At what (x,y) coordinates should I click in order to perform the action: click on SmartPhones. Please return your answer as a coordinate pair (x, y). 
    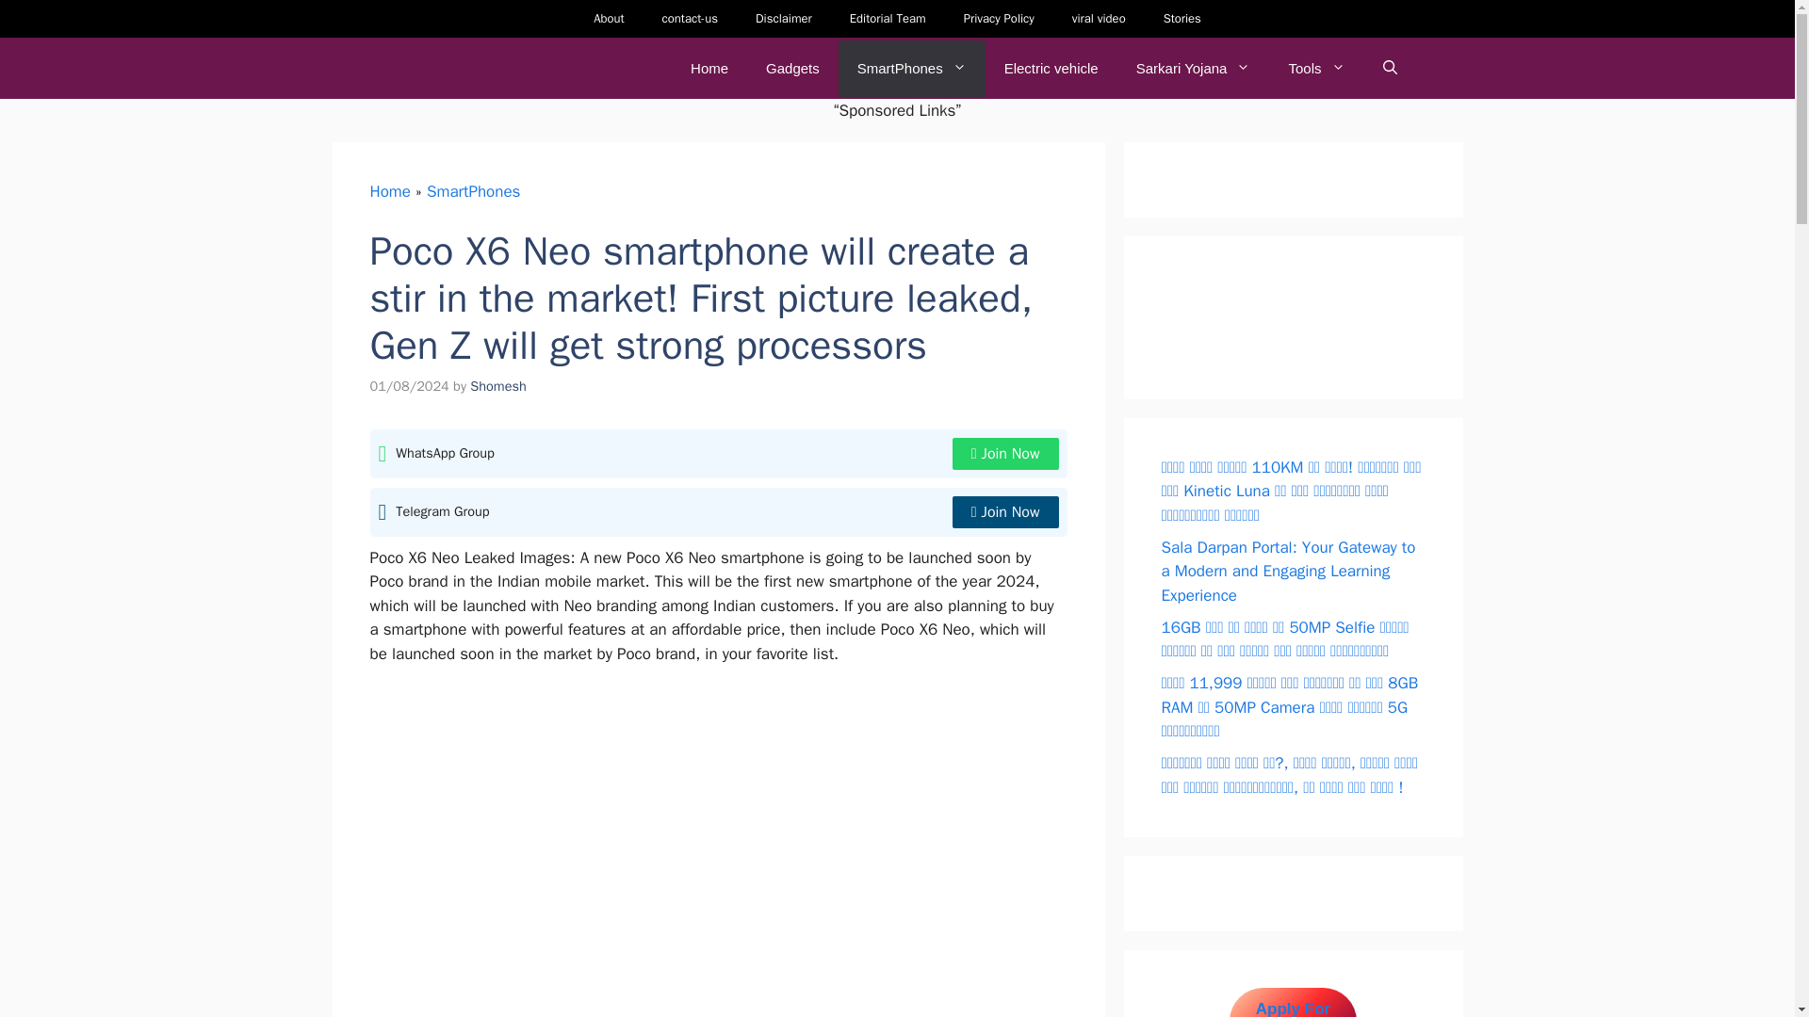
    Looking at the image, I should click on (473, 190).